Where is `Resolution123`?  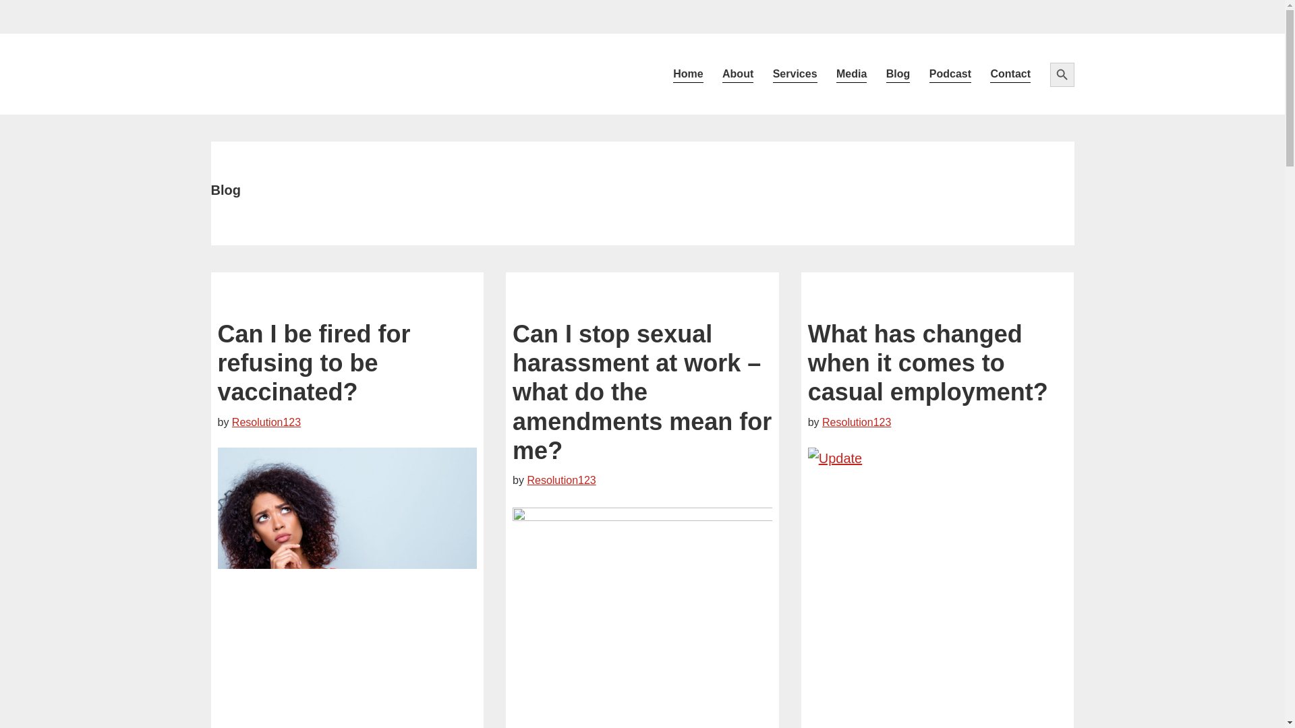
Resolution123 is located at coordinates (266, 422).